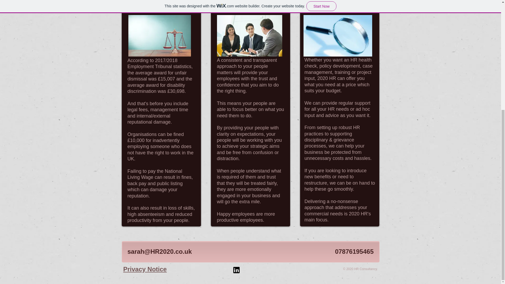  I want to click on Team Meeting, so click(249, 36).